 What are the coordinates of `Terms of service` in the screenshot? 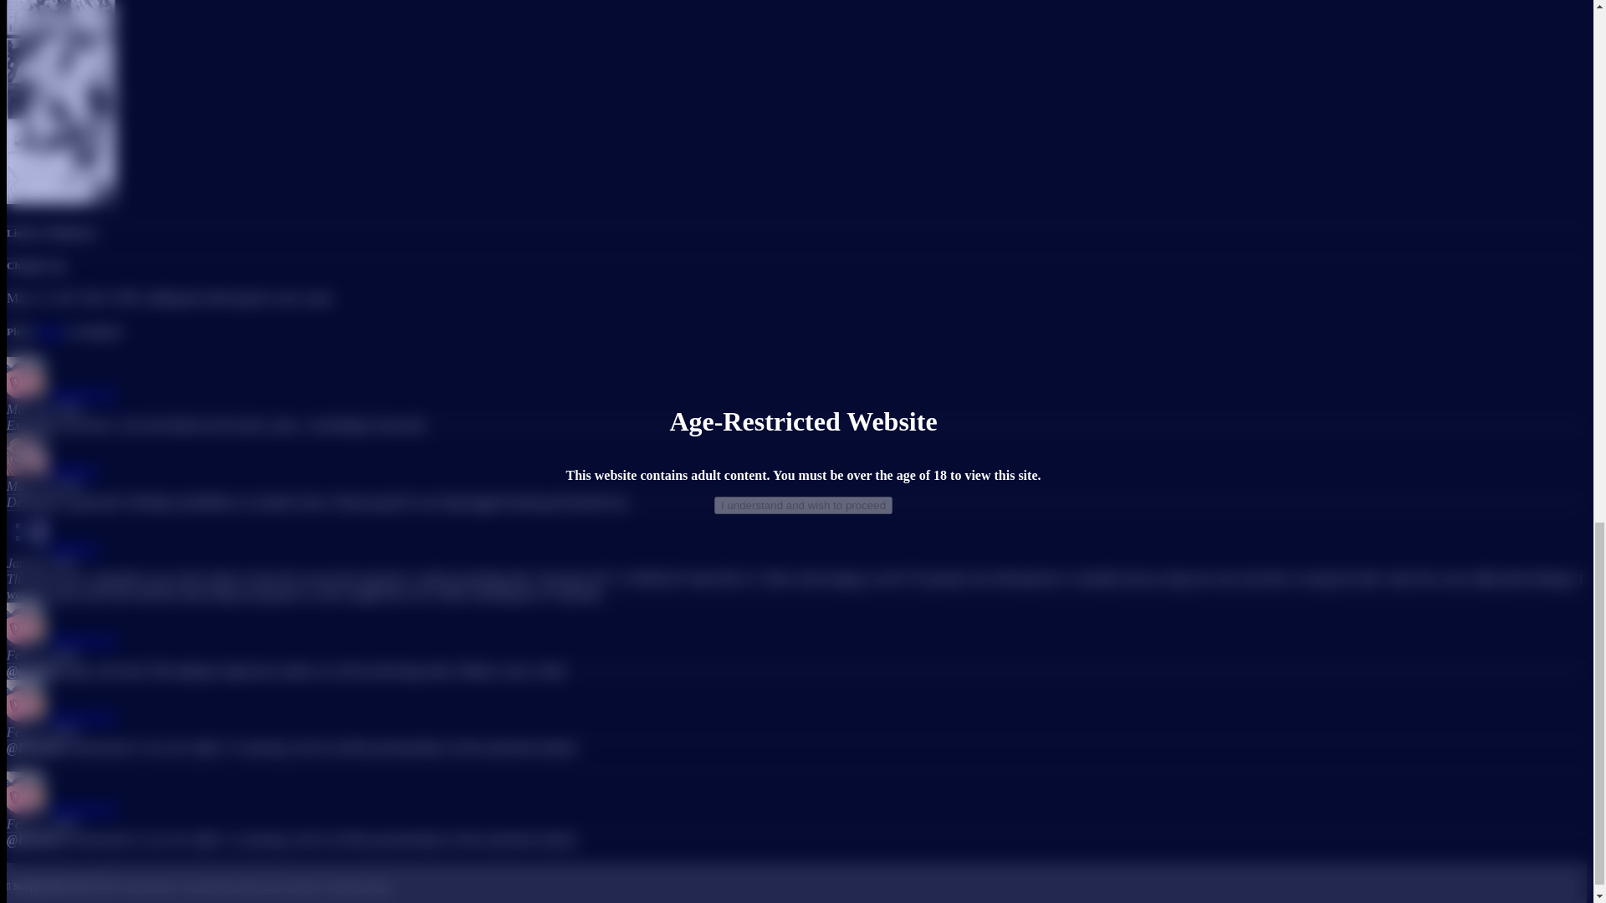 It's located at (164, 886).